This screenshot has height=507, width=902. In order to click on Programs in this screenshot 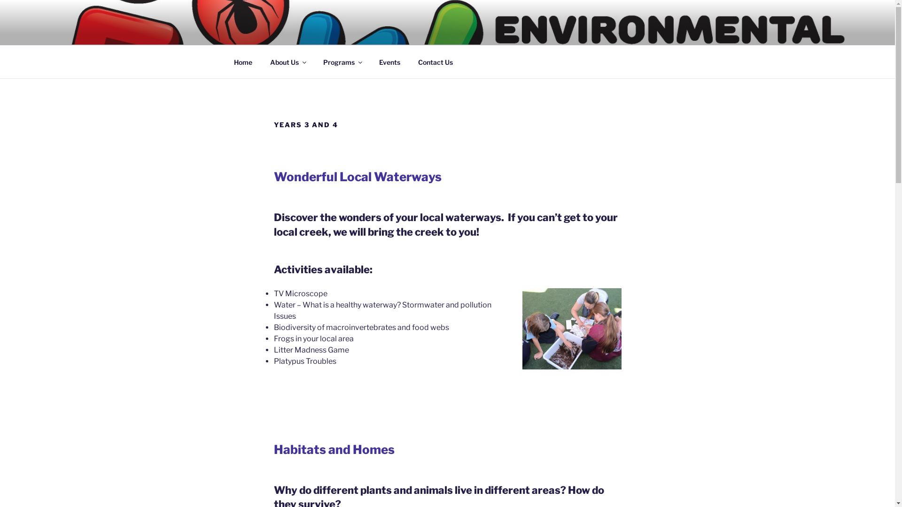, I will do `click(342, 62)`.